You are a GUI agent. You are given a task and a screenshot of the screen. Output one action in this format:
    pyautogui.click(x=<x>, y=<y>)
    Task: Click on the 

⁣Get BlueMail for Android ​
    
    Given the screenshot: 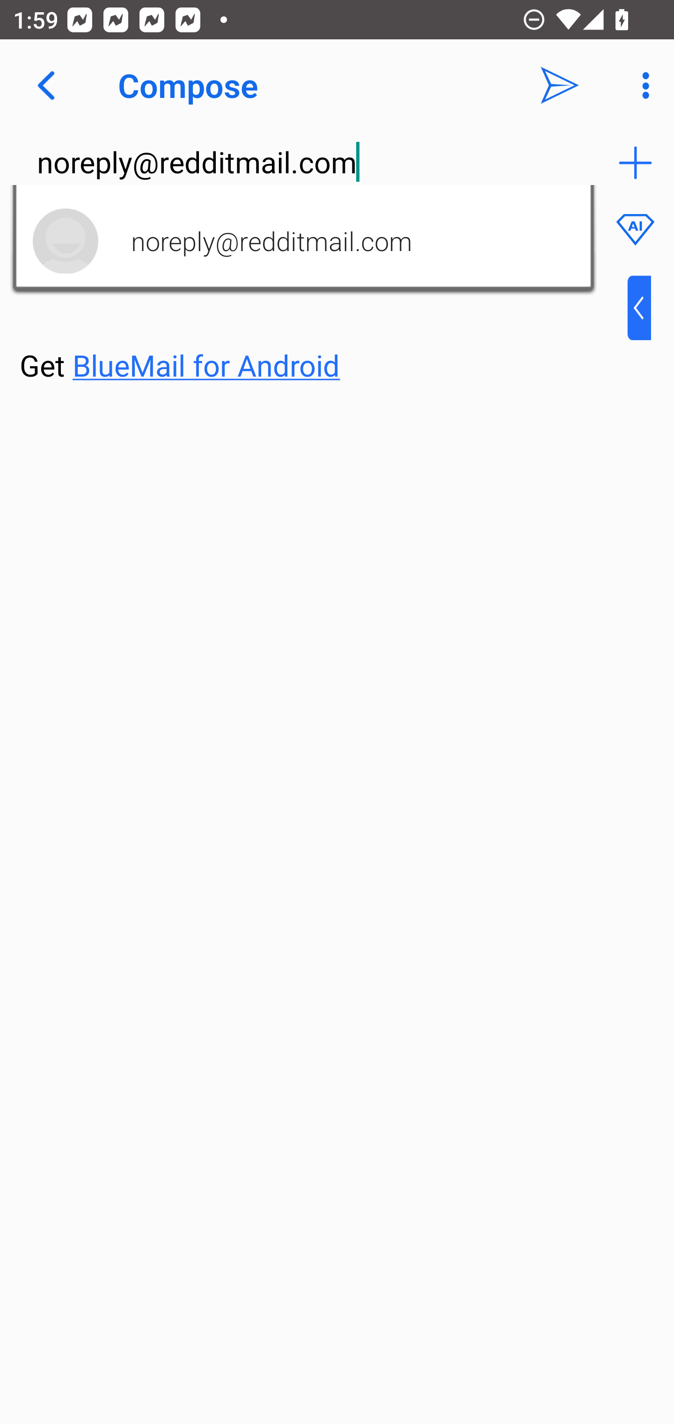 What is the action you would take?
    pyautogui.click(x=322, y=330)
    